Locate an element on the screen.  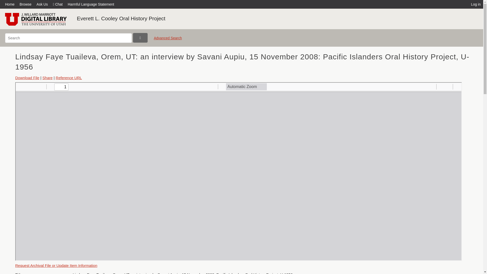
Everett L. Cooley Oral History Project is located at coordinates (121, 18).